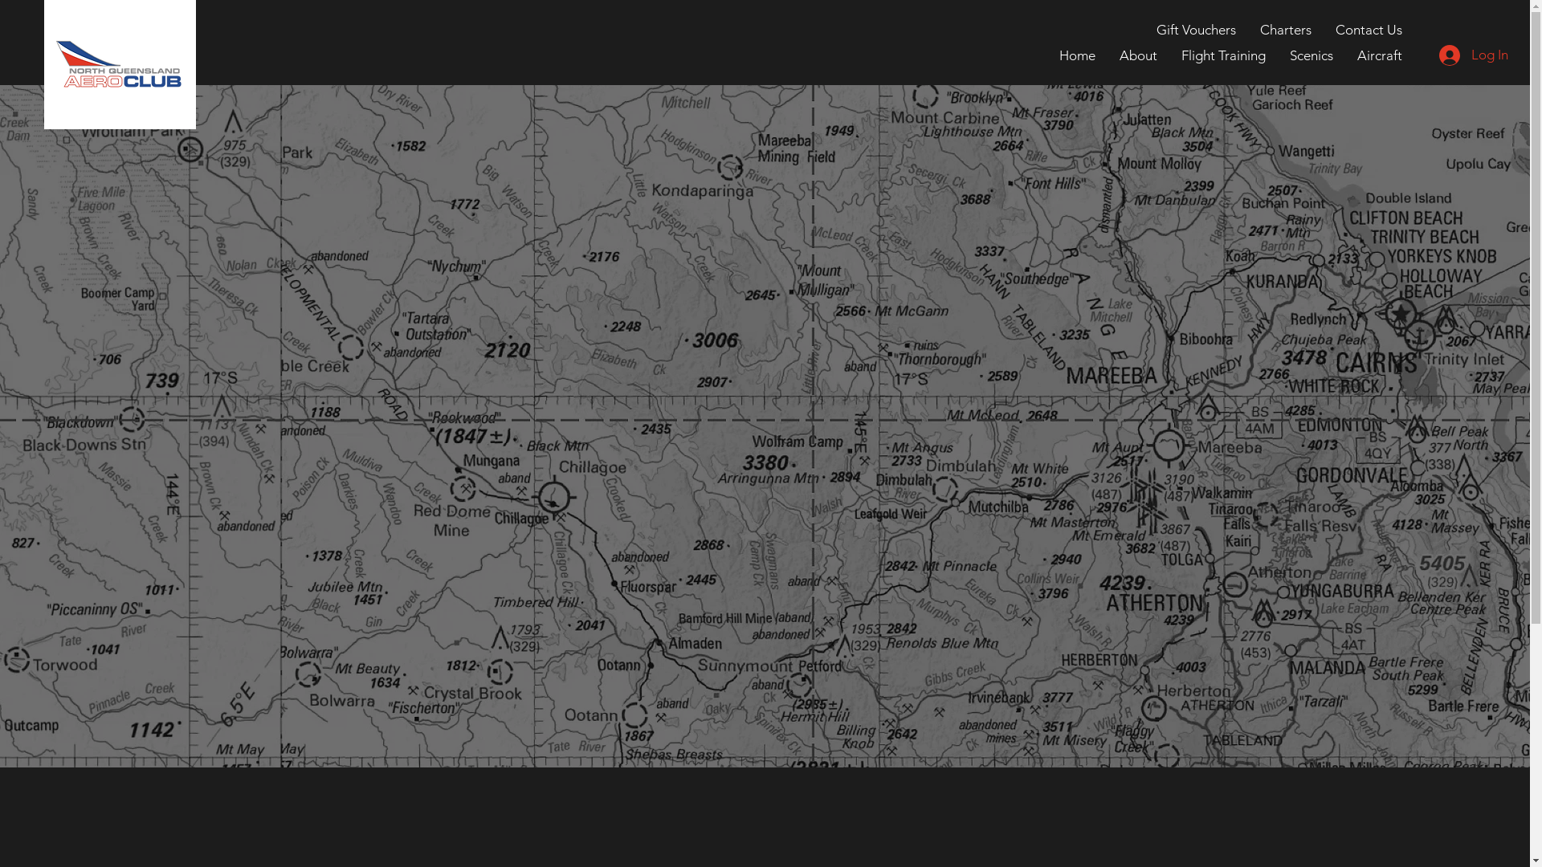 This screenshot has width=1542, height=867. Describe the element at coordinates (1197, 30) in the screenshot. I see `Gift Vouchers` at that location.